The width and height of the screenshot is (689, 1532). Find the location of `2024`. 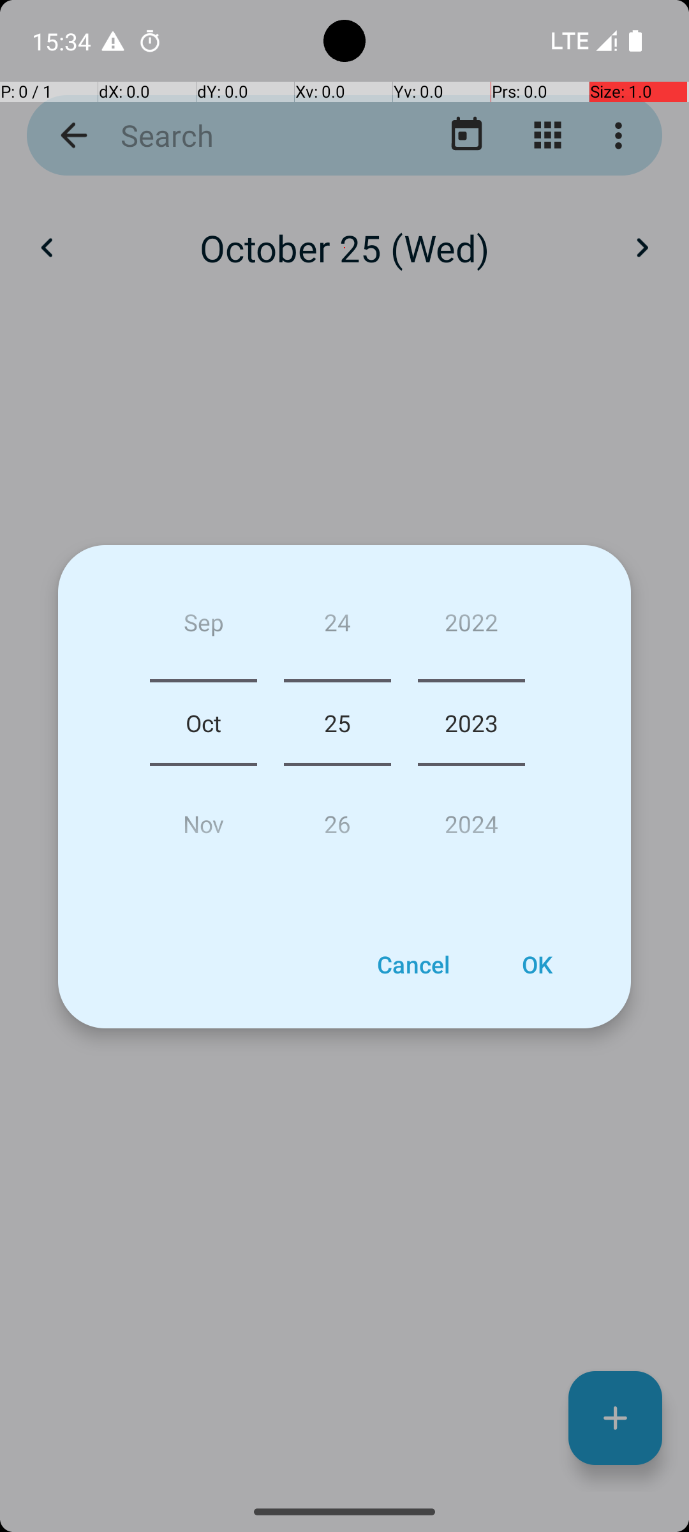

2024 is located at coordinates (471, 818).